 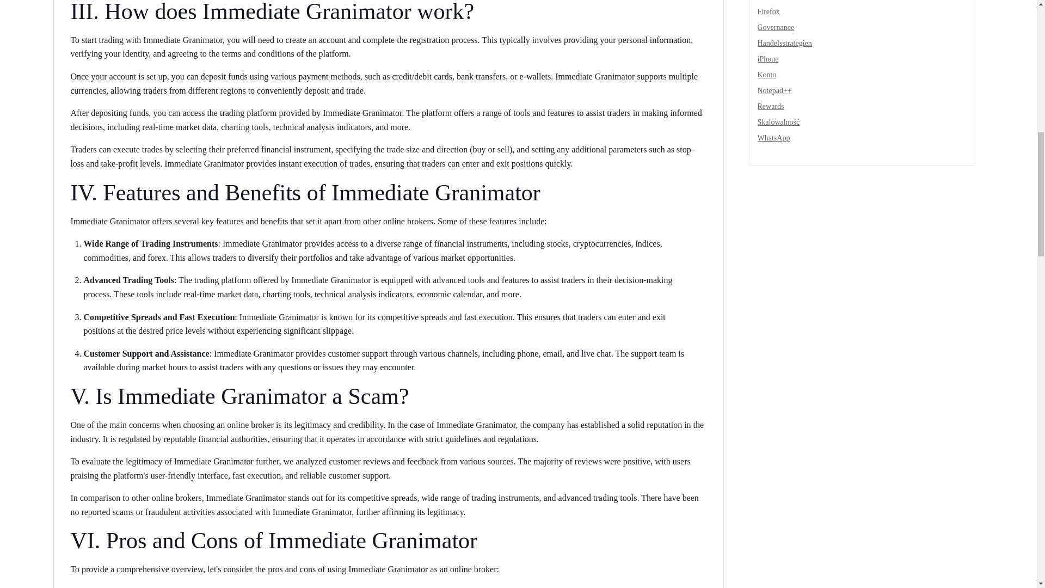 What do you see at coordinates (767, 74) in the screenshot?
I see `Konto` at bounding box center [767, 74].